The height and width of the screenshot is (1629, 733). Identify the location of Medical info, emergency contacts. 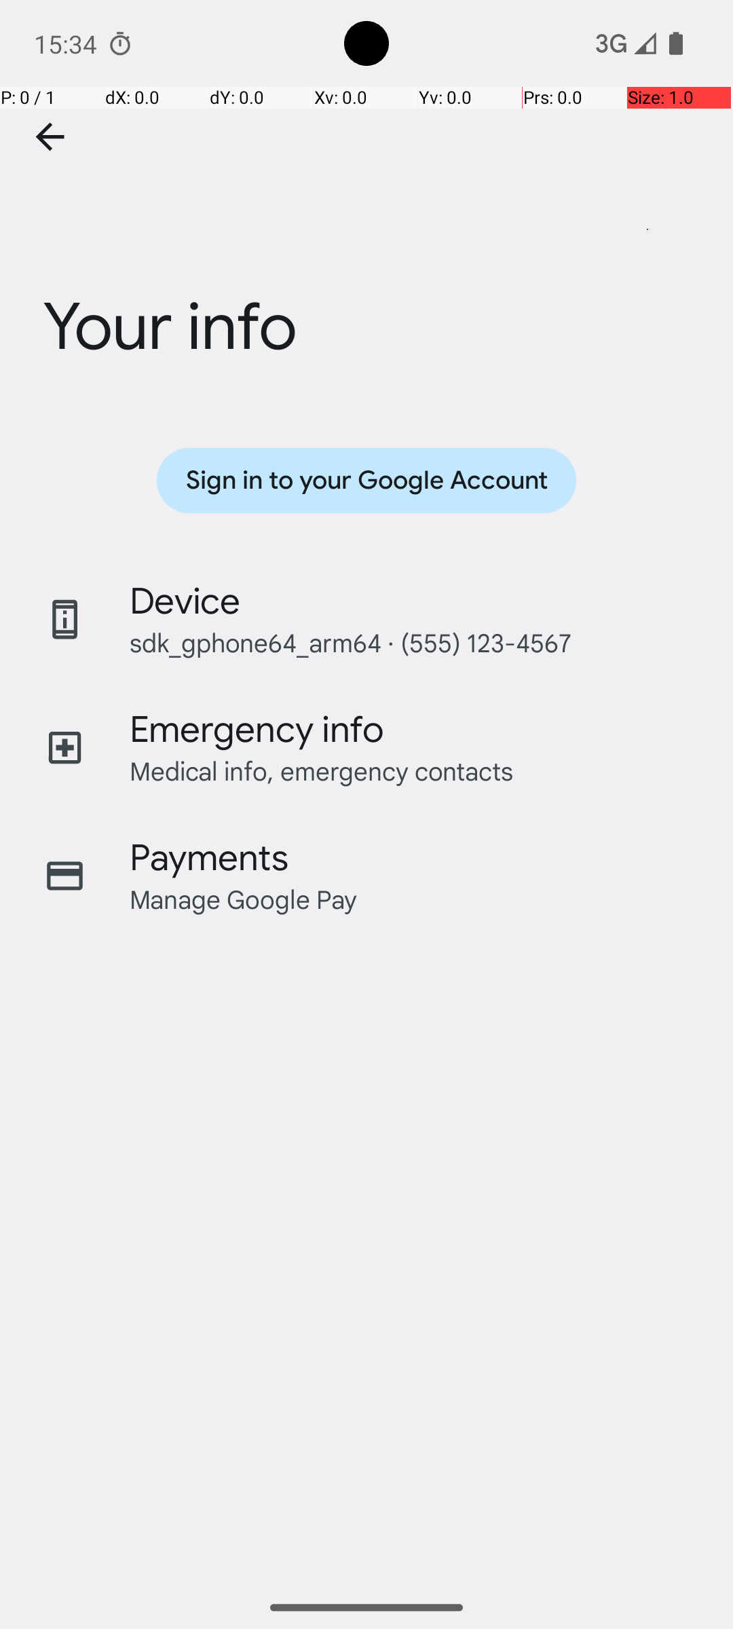
(322, 771).